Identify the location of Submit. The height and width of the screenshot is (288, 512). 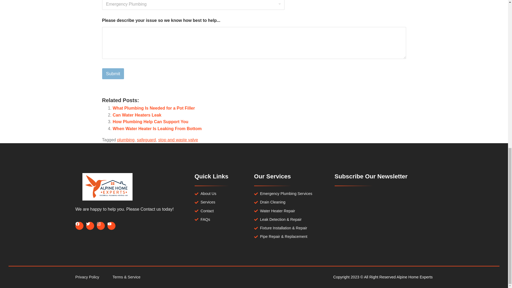
(113, 74).